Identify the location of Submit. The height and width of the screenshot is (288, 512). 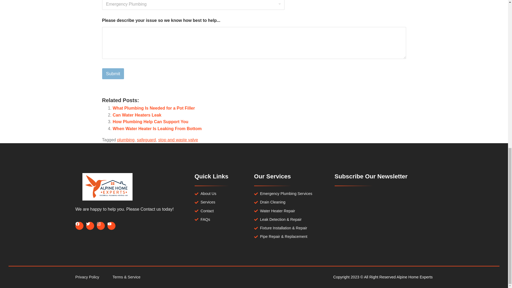
(113, 74).